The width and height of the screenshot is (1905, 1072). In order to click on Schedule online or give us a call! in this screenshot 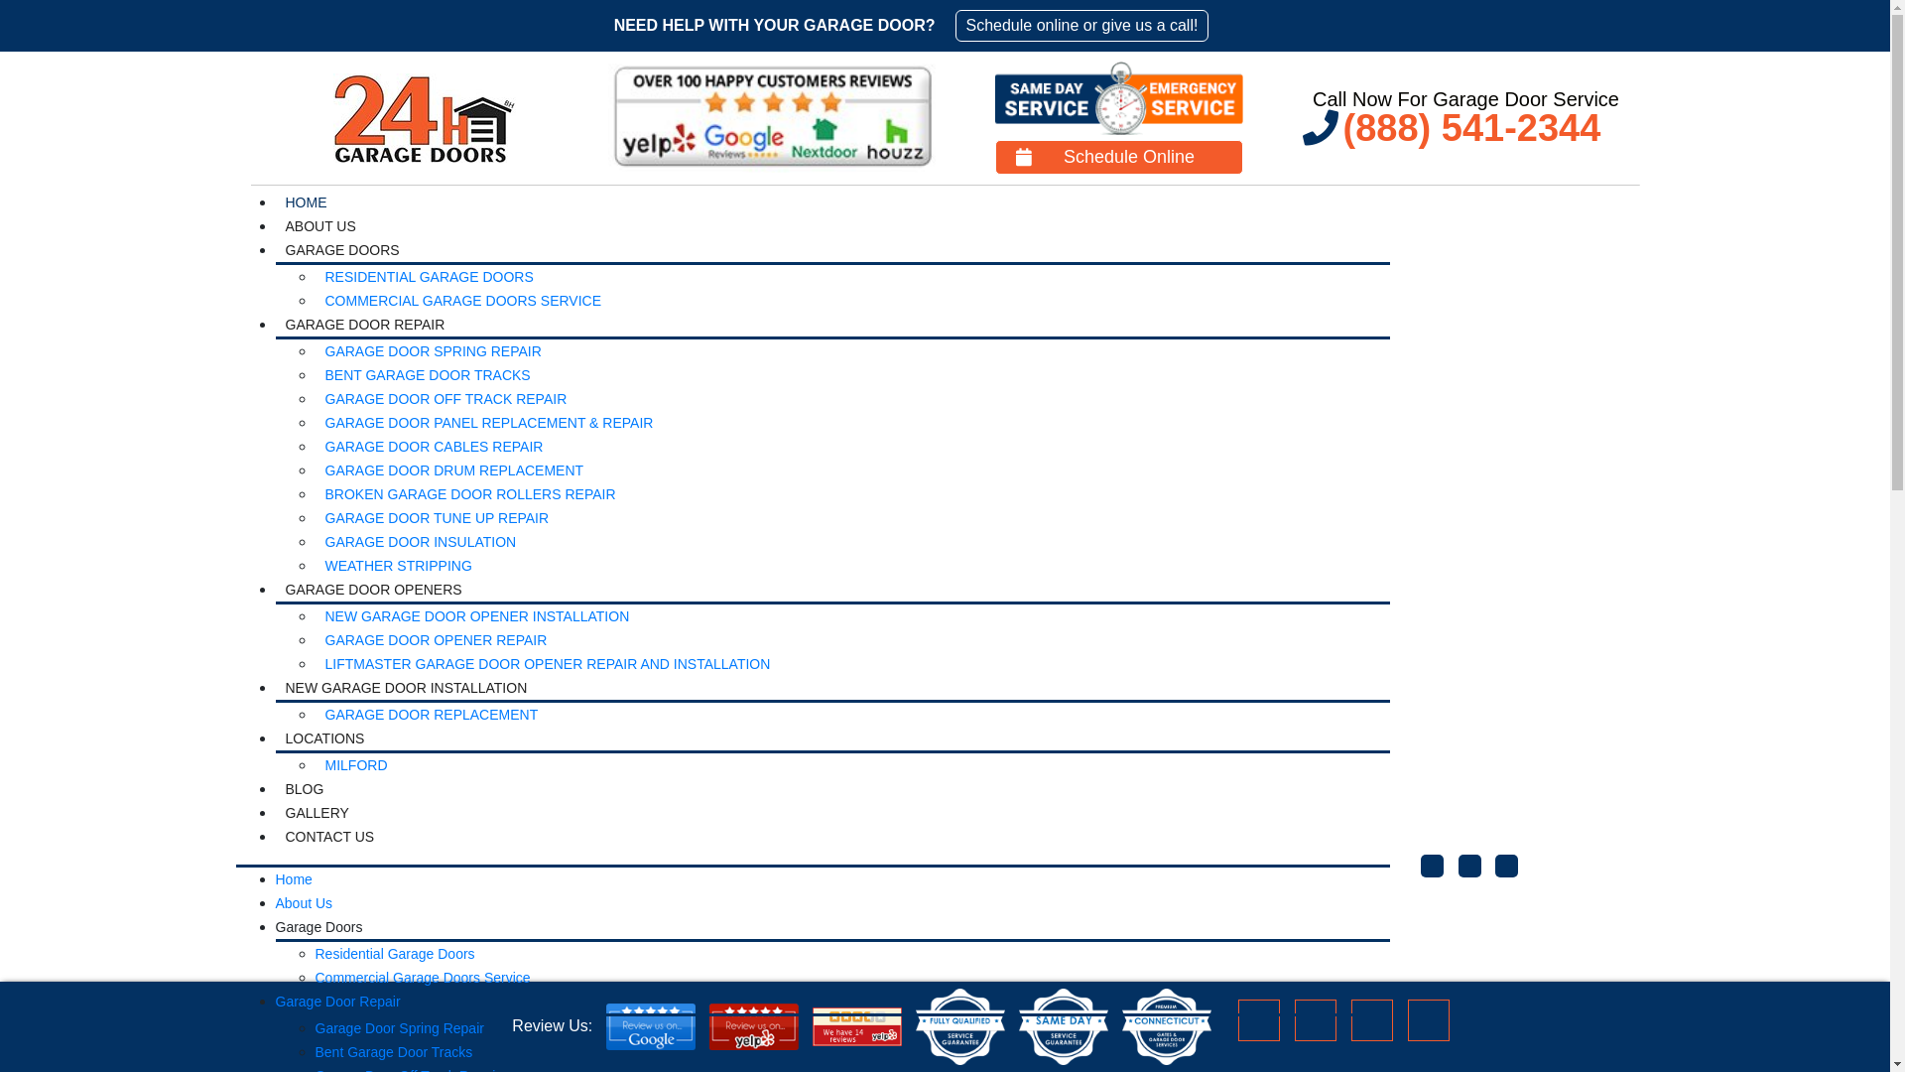, I will do `click(1081, 26)`.